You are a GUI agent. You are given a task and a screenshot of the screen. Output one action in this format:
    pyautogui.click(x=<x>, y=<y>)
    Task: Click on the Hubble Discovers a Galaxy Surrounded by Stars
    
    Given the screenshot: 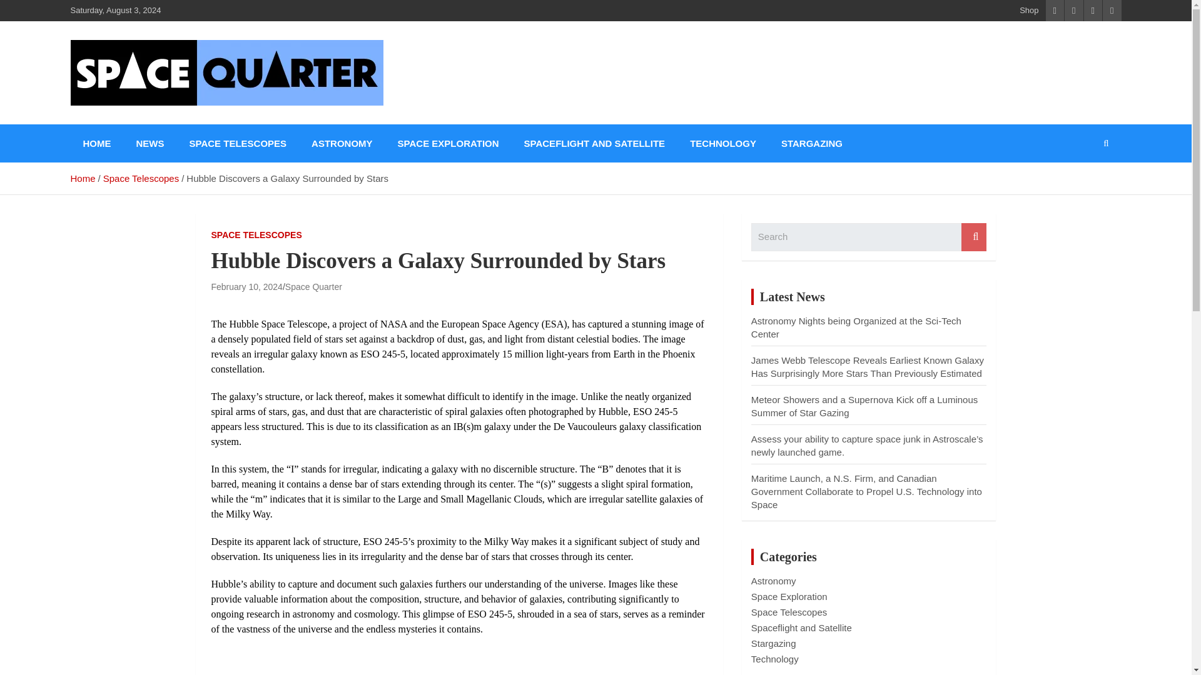 What is the action you would take?
    pyautogui.click(x=246, y=286)
    